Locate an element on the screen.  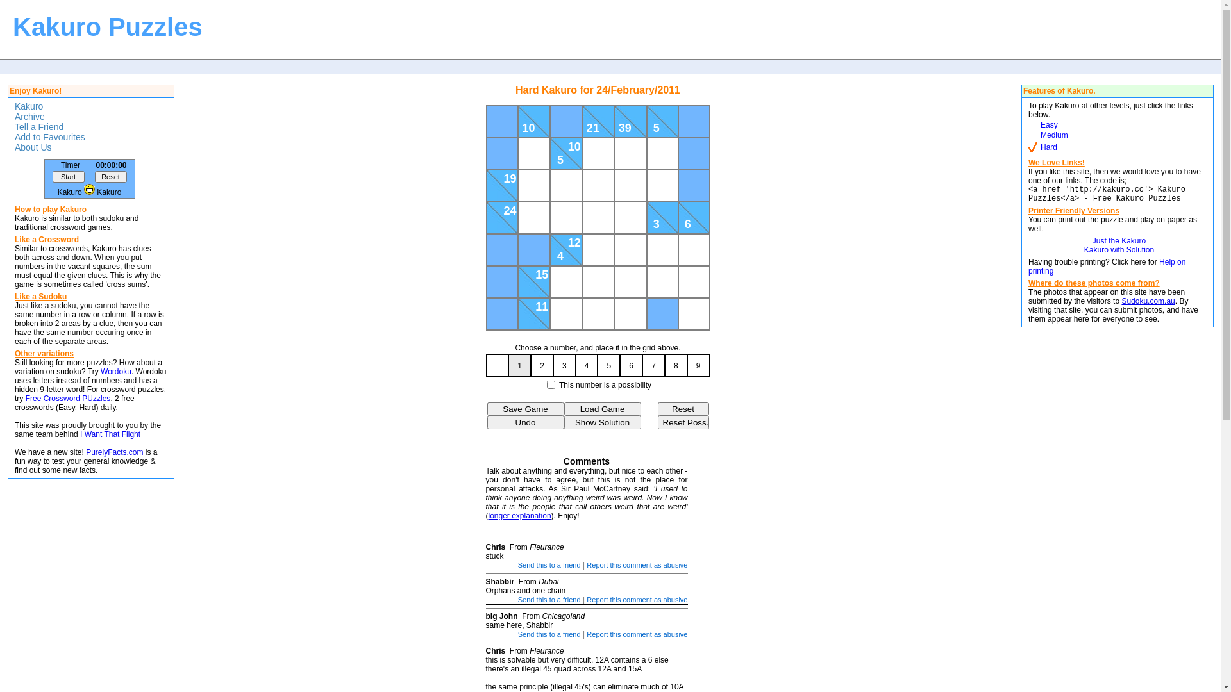
Wordoku is located at coordinates (116, 372).